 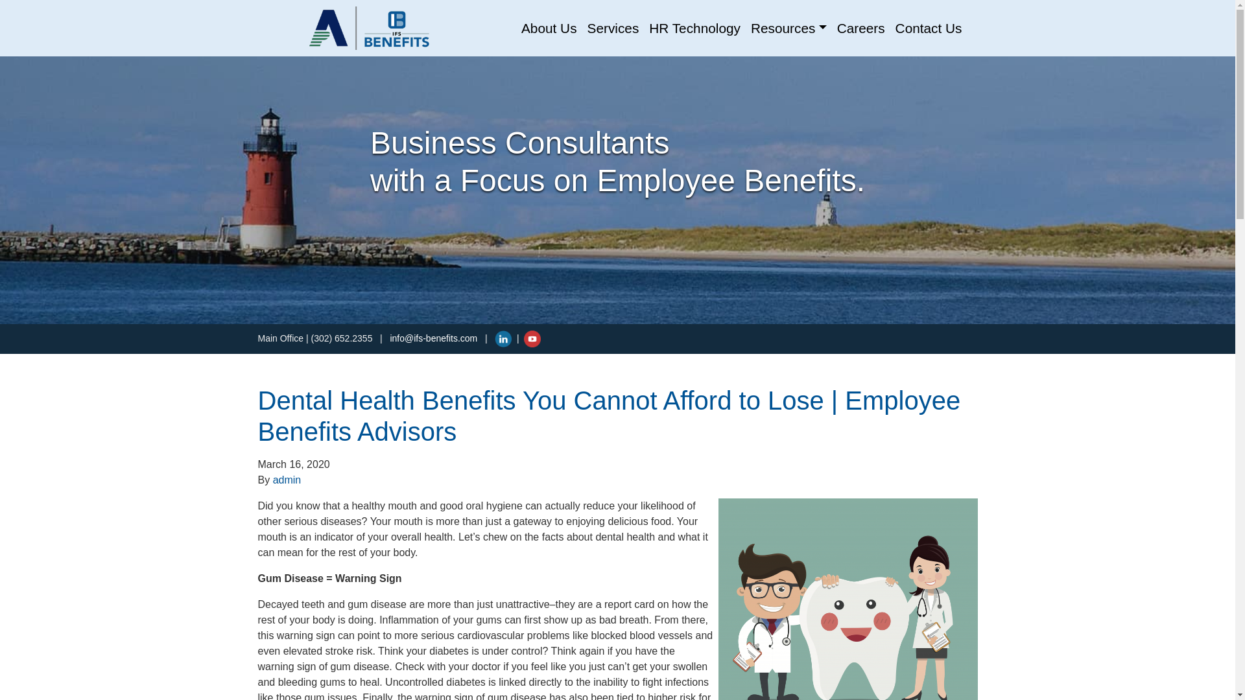 I want to click on Careers, so click(x=860, y=28).